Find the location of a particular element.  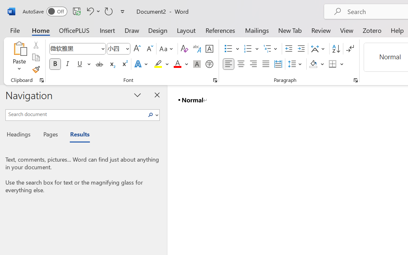

Strikethrough is located at coordinates (99, 64).